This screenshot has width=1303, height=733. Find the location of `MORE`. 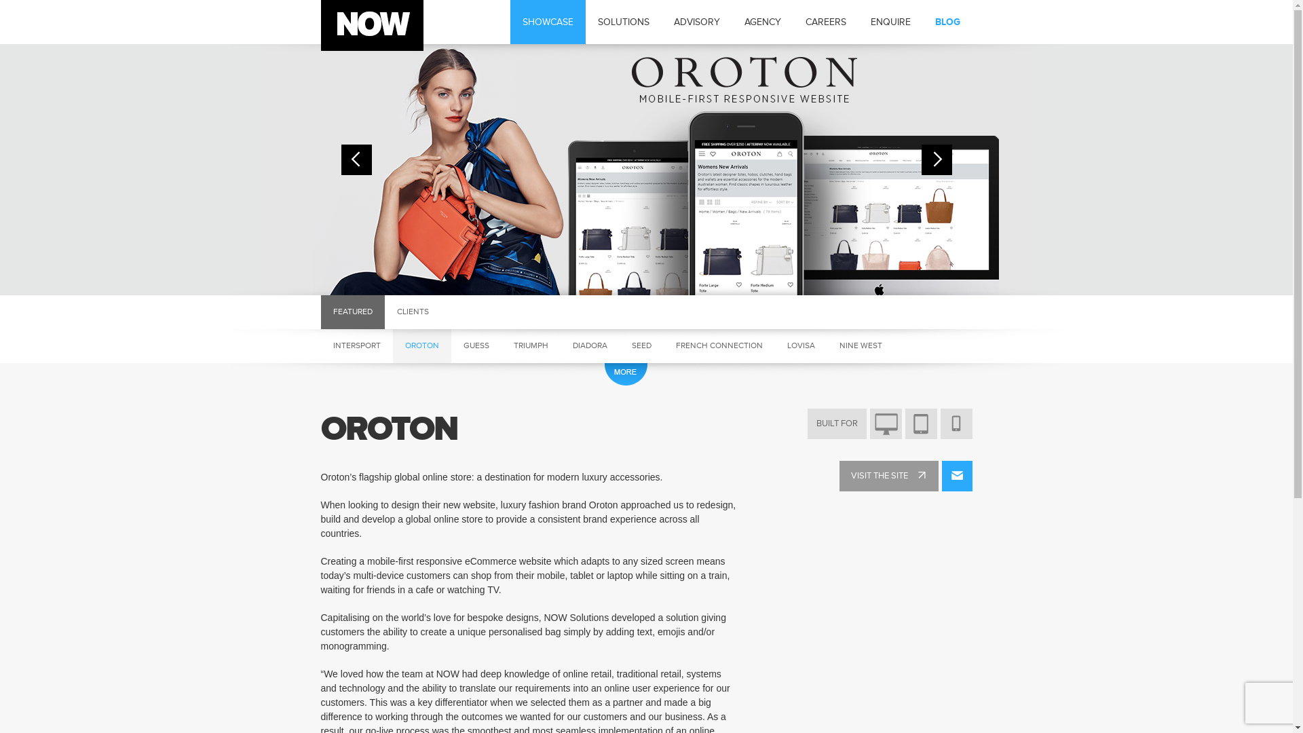

MORE is located at coordinates (626, 375).